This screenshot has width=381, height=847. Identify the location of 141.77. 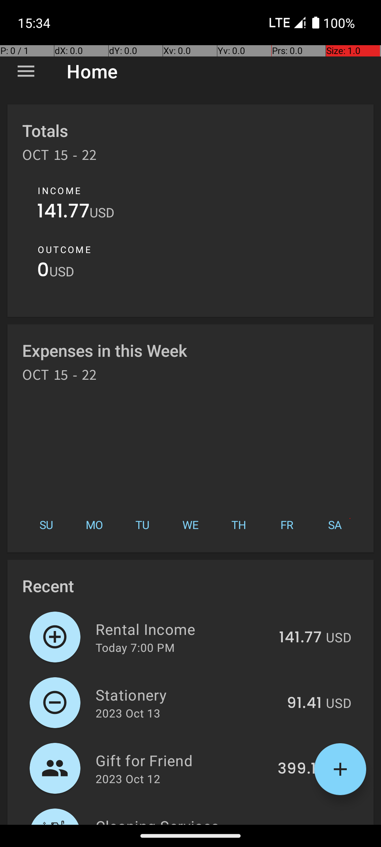
(64, 212).